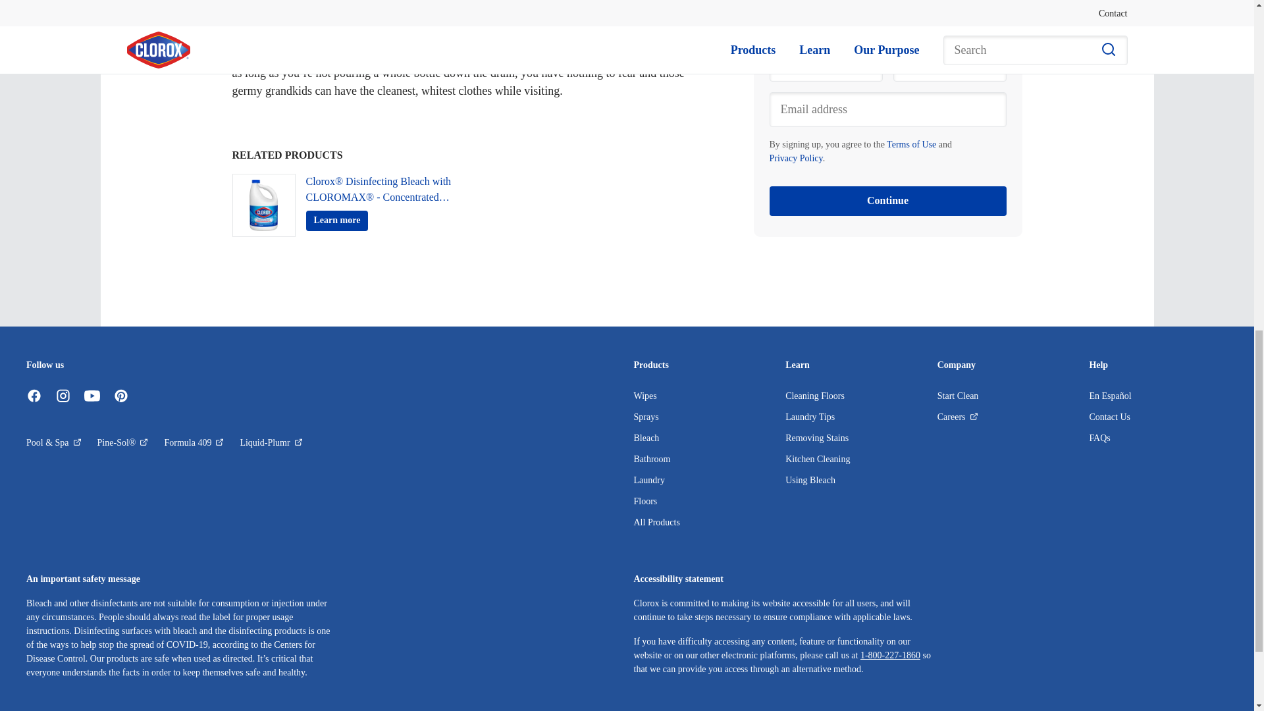 The height and width of the screenshot is (711, 1264). Describe the element at coordinates (814, 396) in the screenshot. I see `Cleaning Floors` at that location.